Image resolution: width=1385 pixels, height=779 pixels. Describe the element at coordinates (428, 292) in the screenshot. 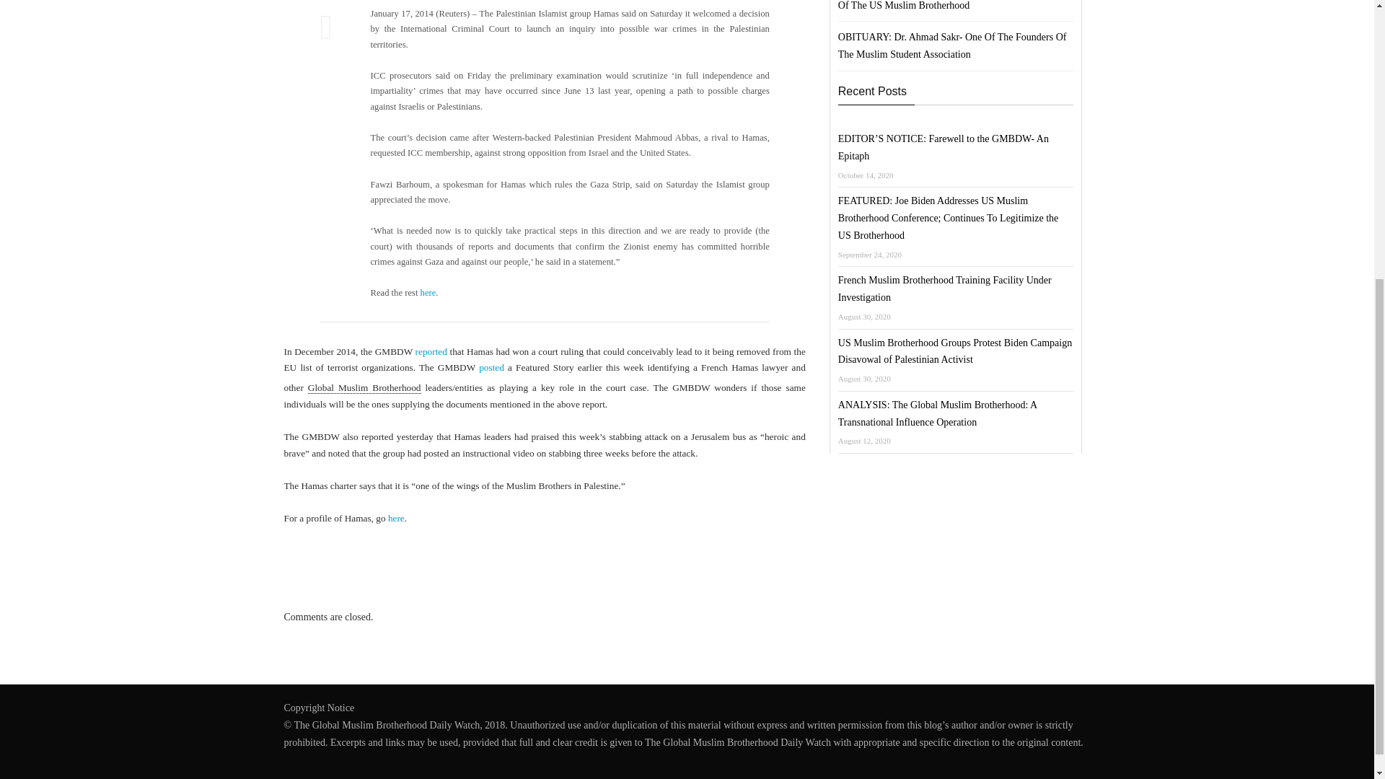

I see `here` at that location.